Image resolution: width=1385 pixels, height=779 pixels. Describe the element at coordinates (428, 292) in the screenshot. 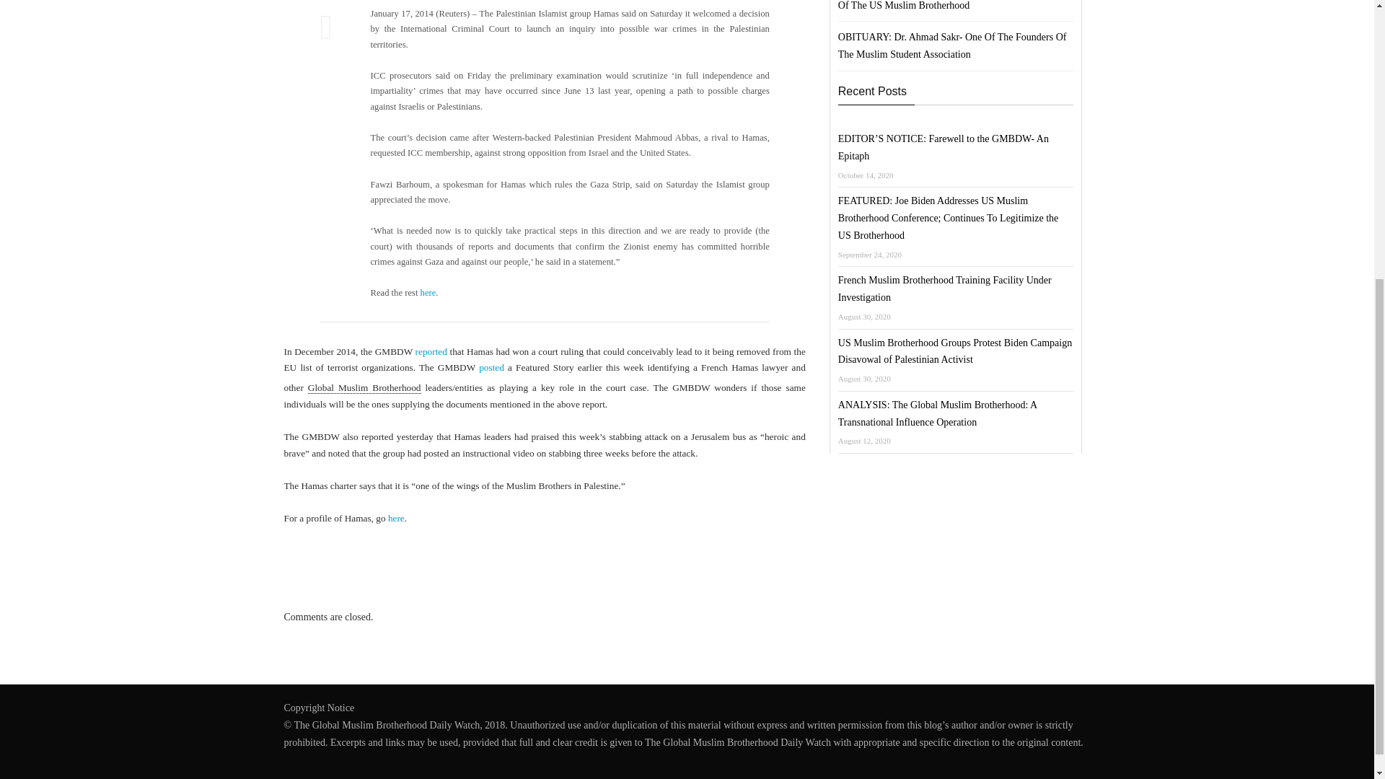

I see `here` at that location.